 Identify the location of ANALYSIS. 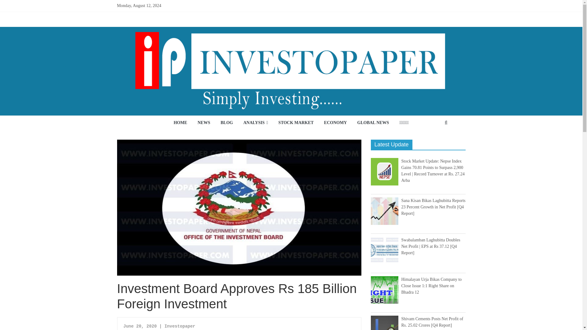
(256, 123).